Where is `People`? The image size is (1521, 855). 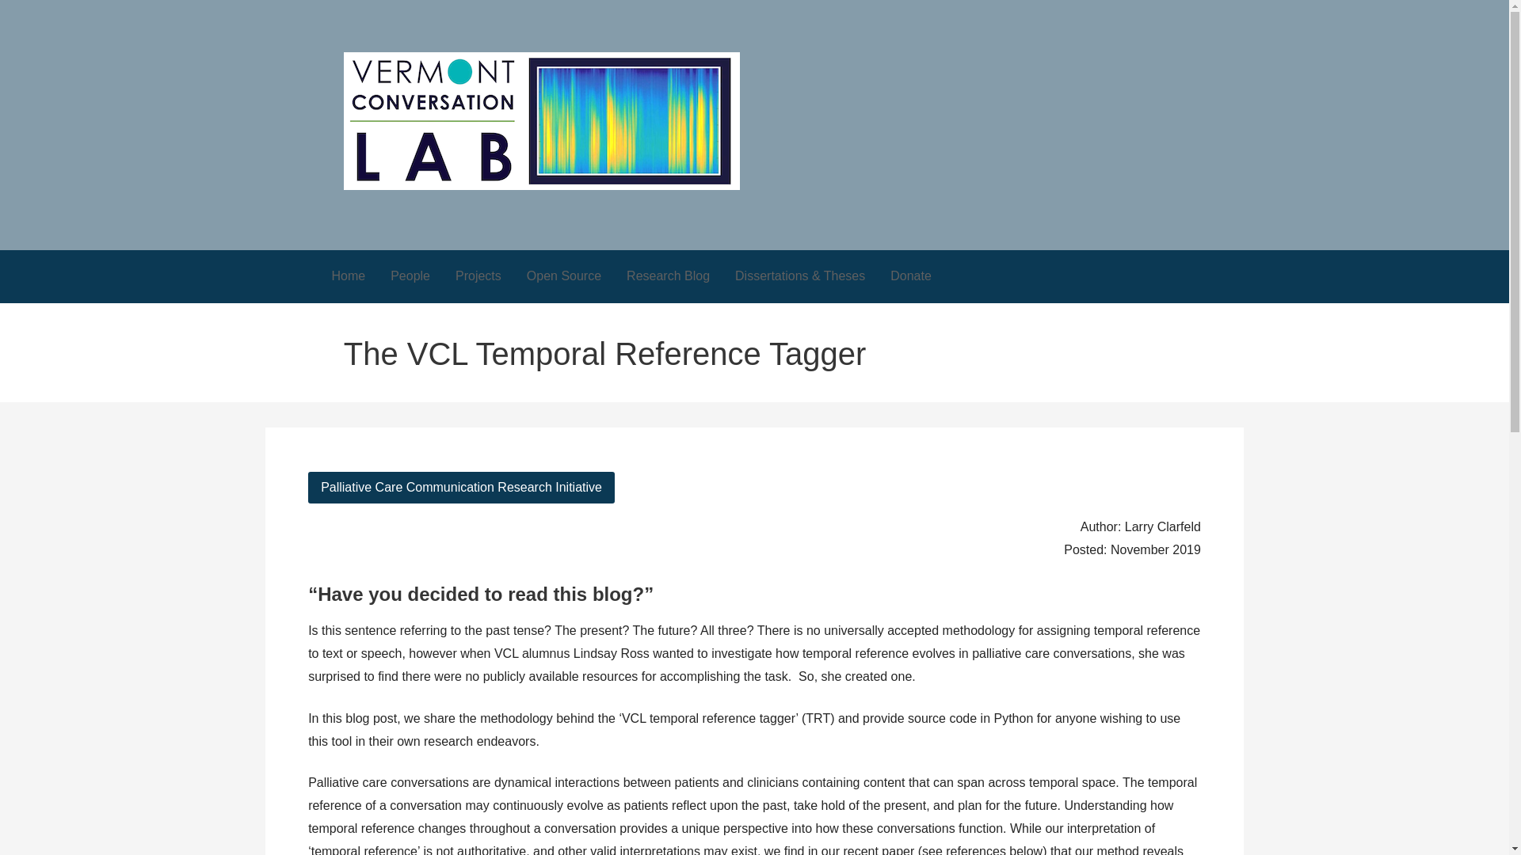 People is located at coordinates (410, 277).